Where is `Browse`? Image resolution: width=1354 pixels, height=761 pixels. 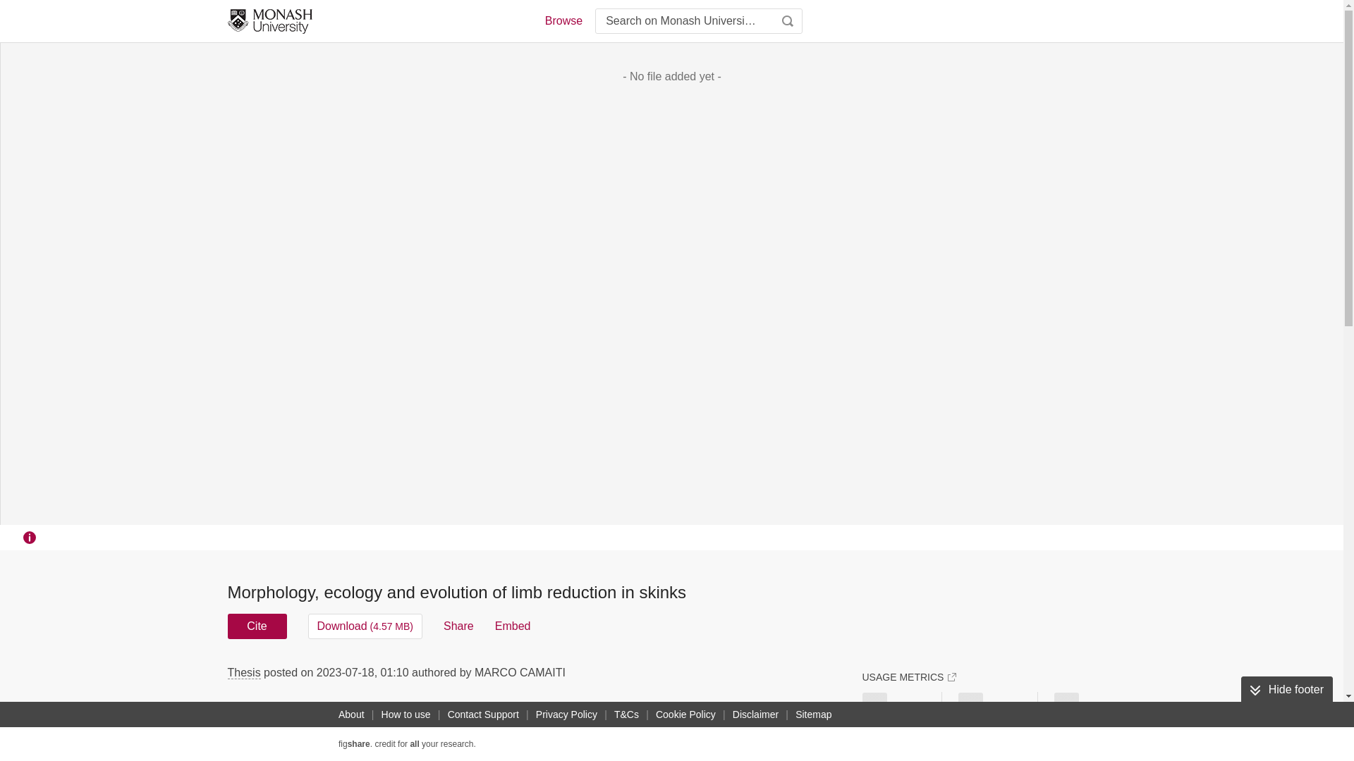
Browse is located at coordinates (563, 21).